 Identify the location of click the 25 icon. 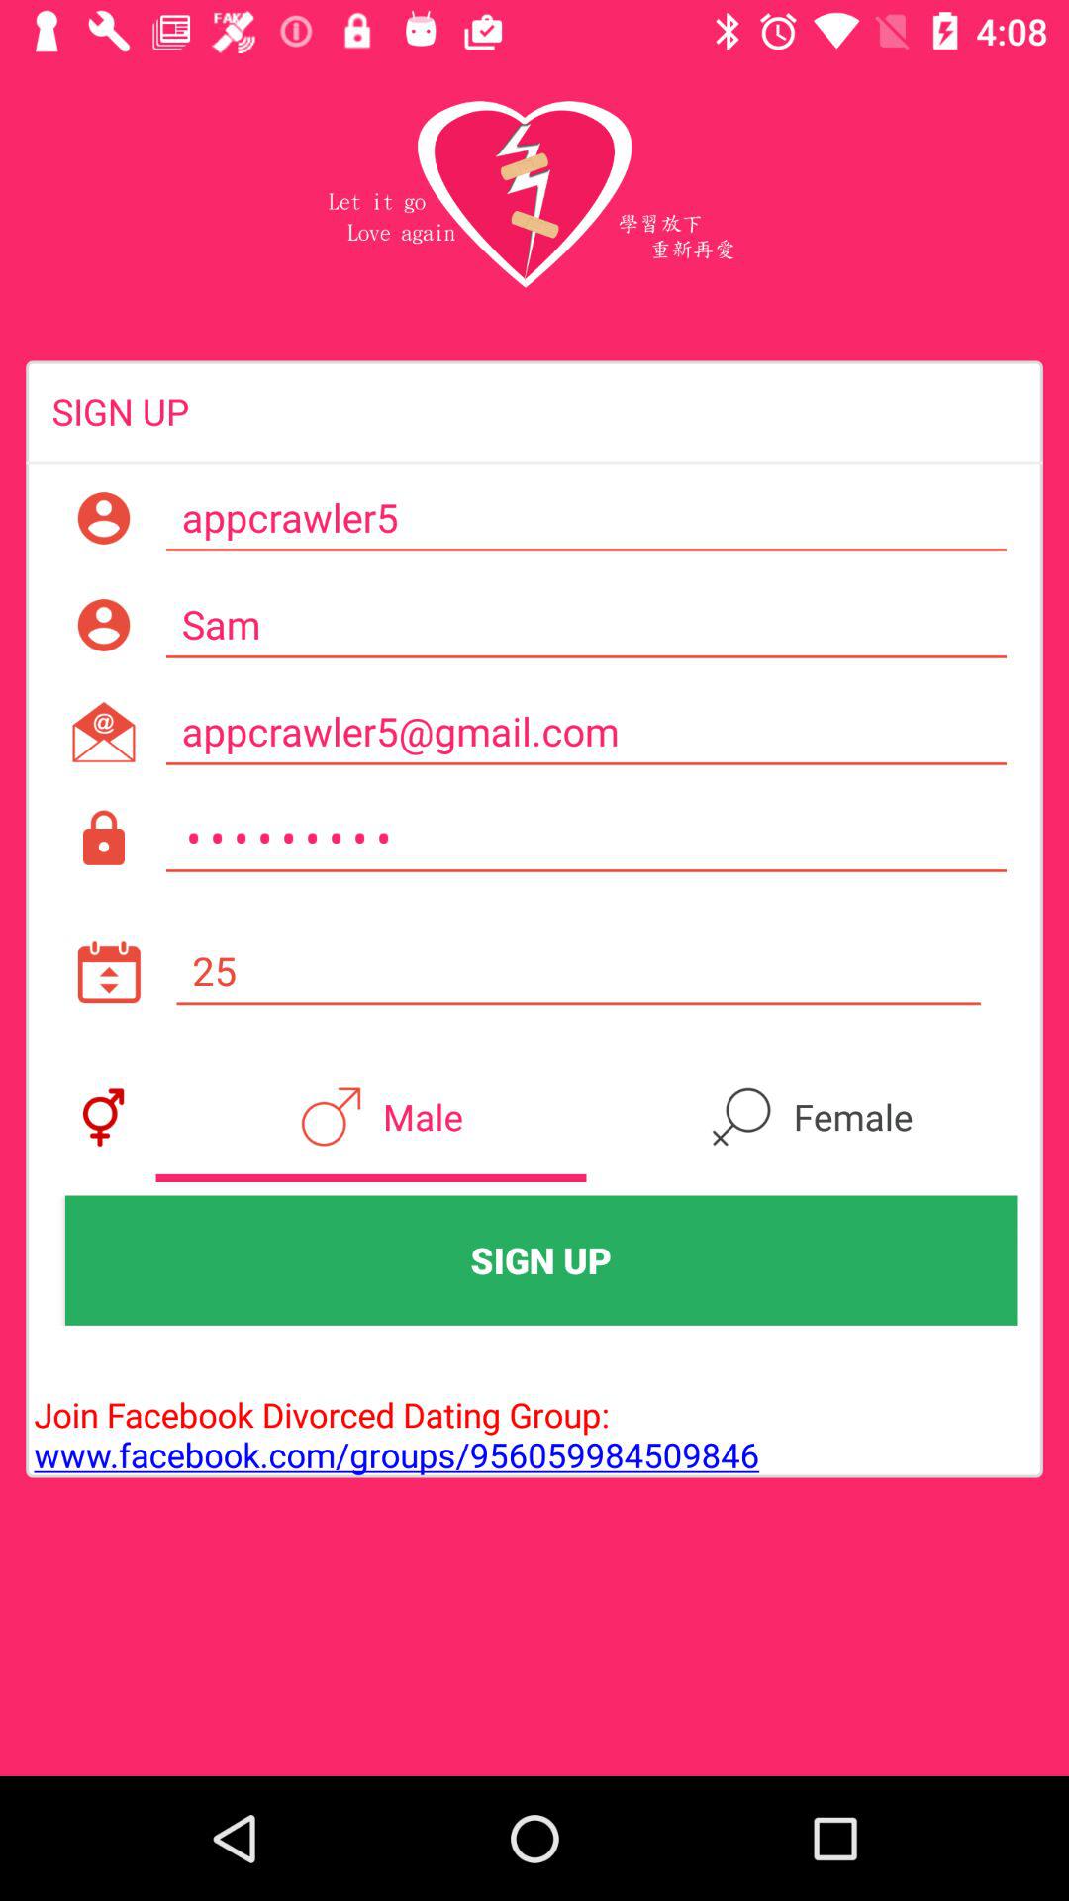
(578, 971).